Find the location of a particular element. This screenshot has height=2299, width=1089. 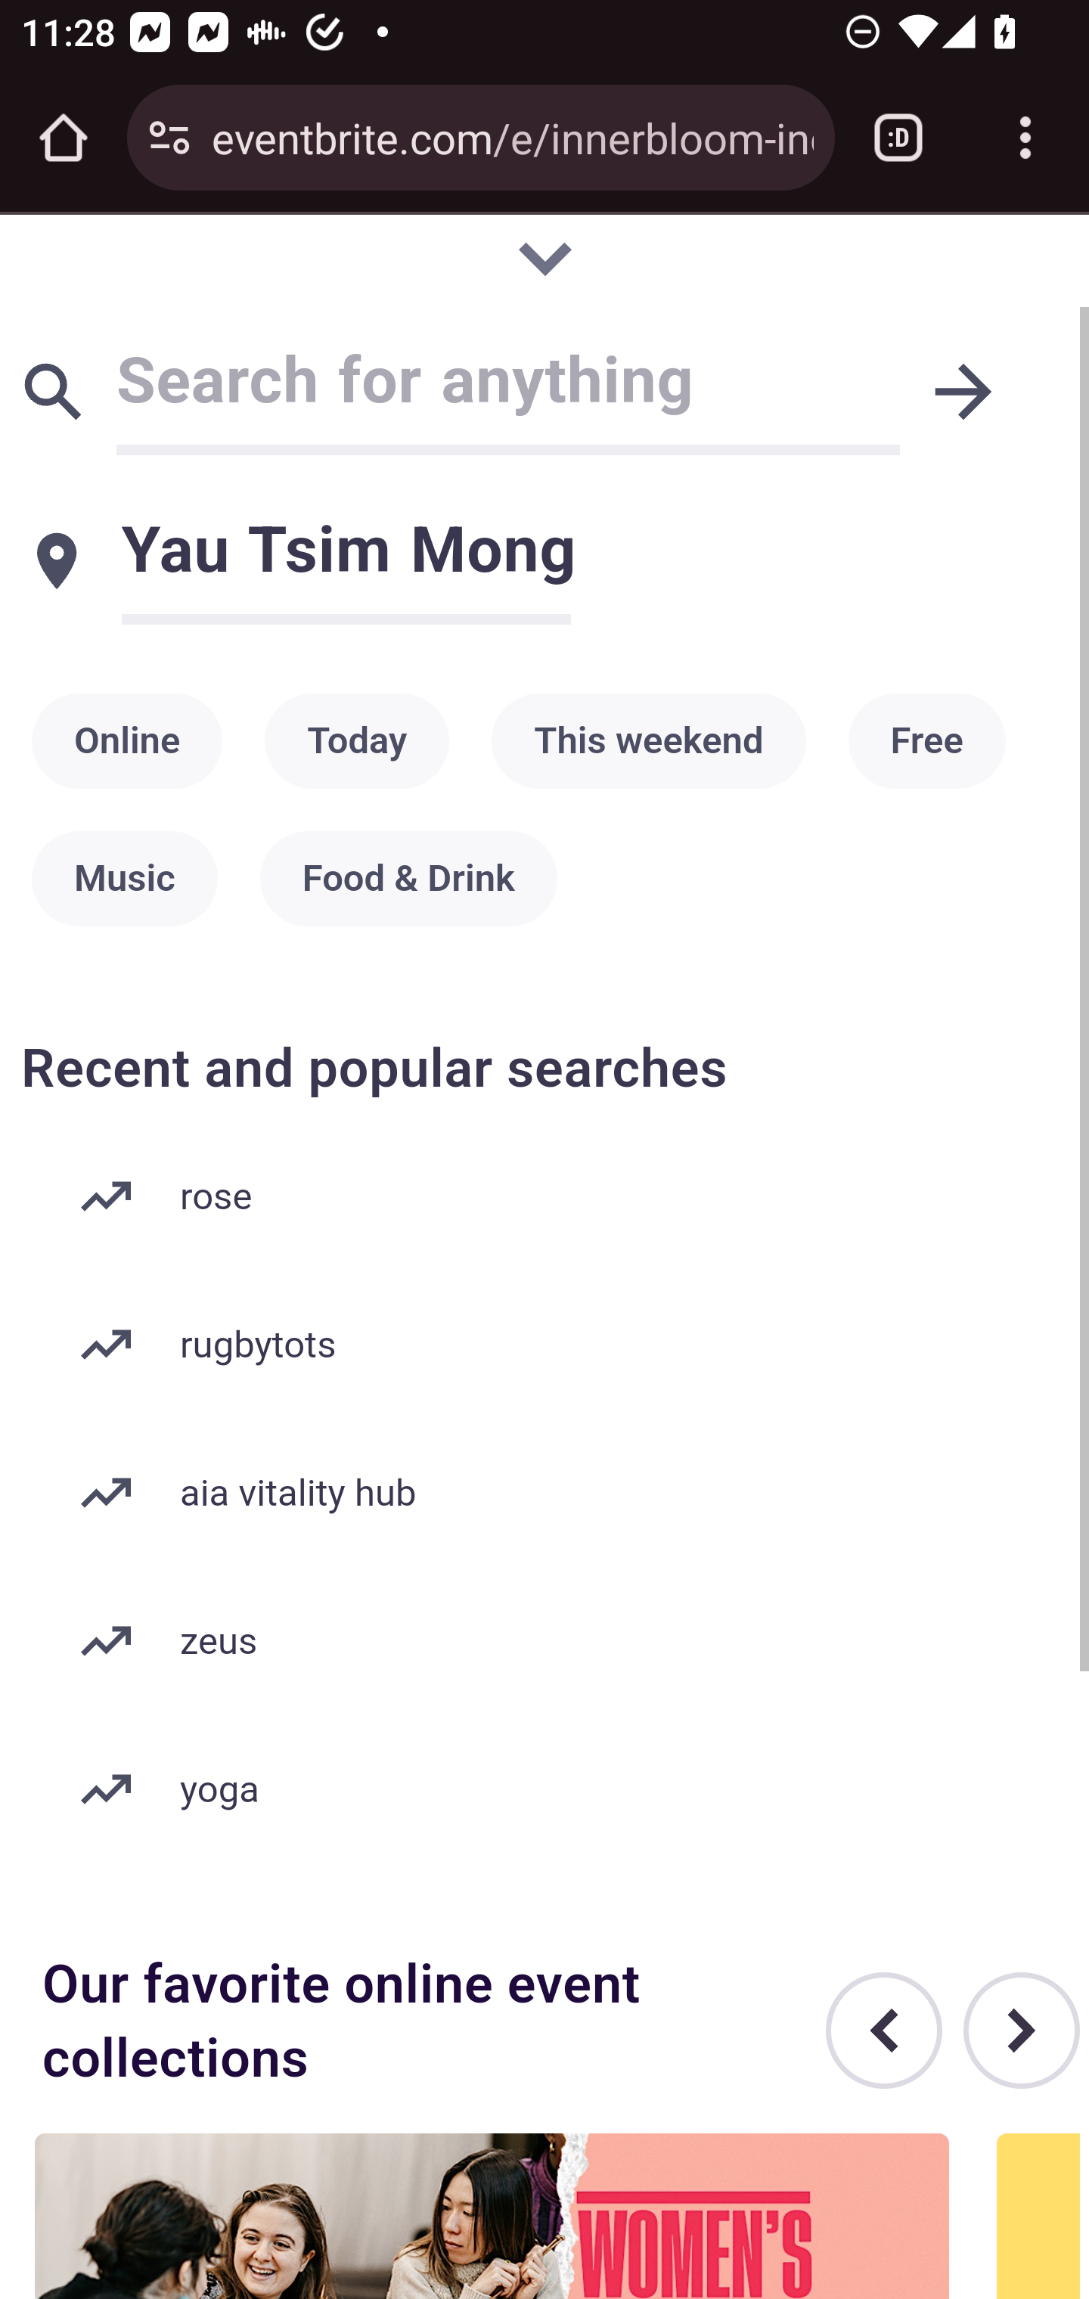

This weekend is located at coordinates (647, 743).